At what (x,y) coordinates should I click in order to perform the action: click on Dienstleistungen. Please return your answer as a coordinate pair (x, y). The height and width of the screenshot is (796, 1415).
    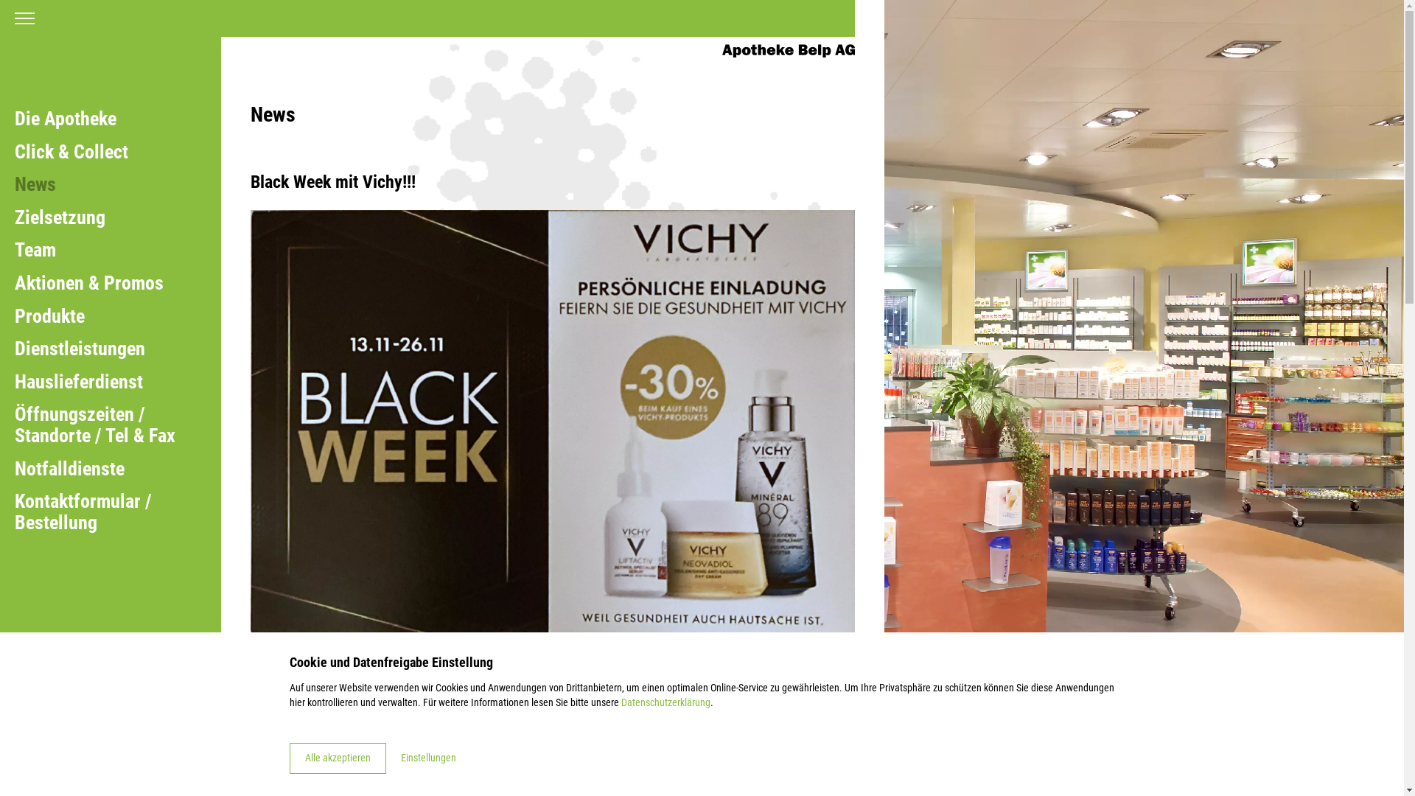
    Looking at the image, I should click on (103, 349).